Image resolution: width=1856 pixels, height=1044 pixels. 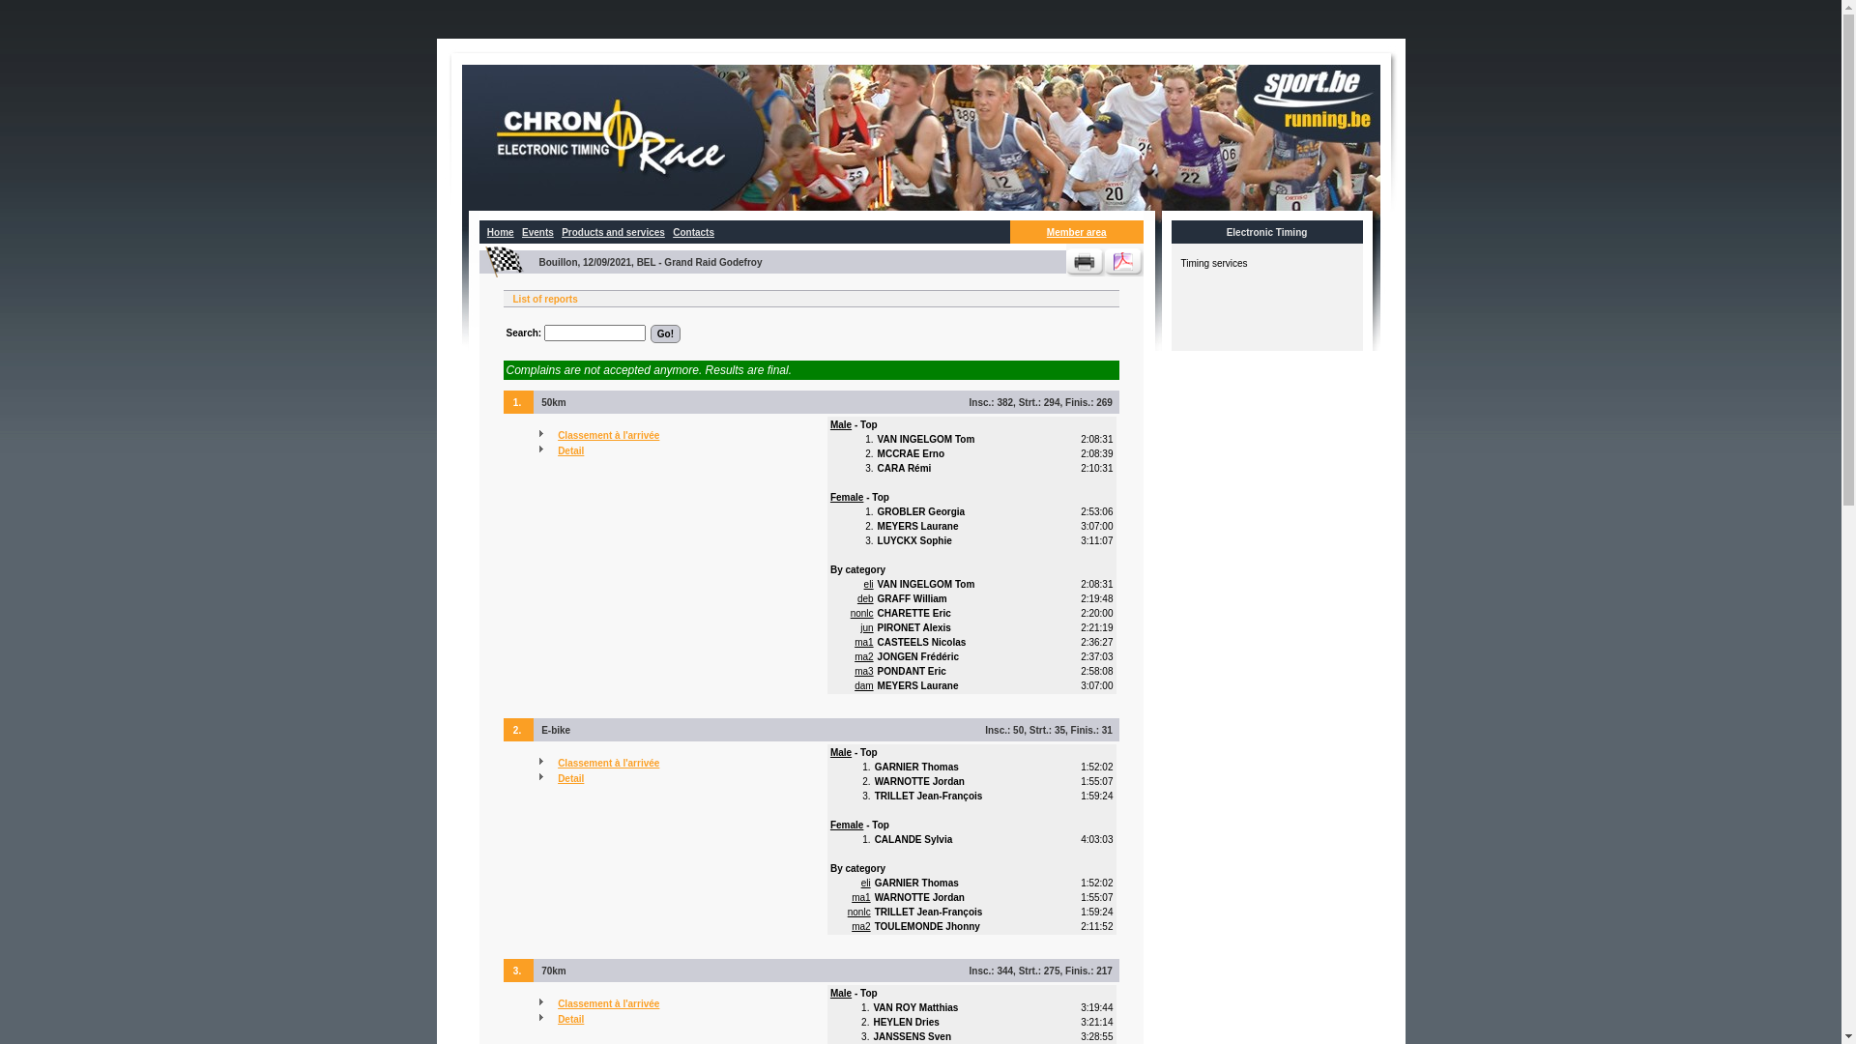 What do you see at coordinates (866, 884) in the screenshot?
I see `eli` at bounding box center [866, 884].